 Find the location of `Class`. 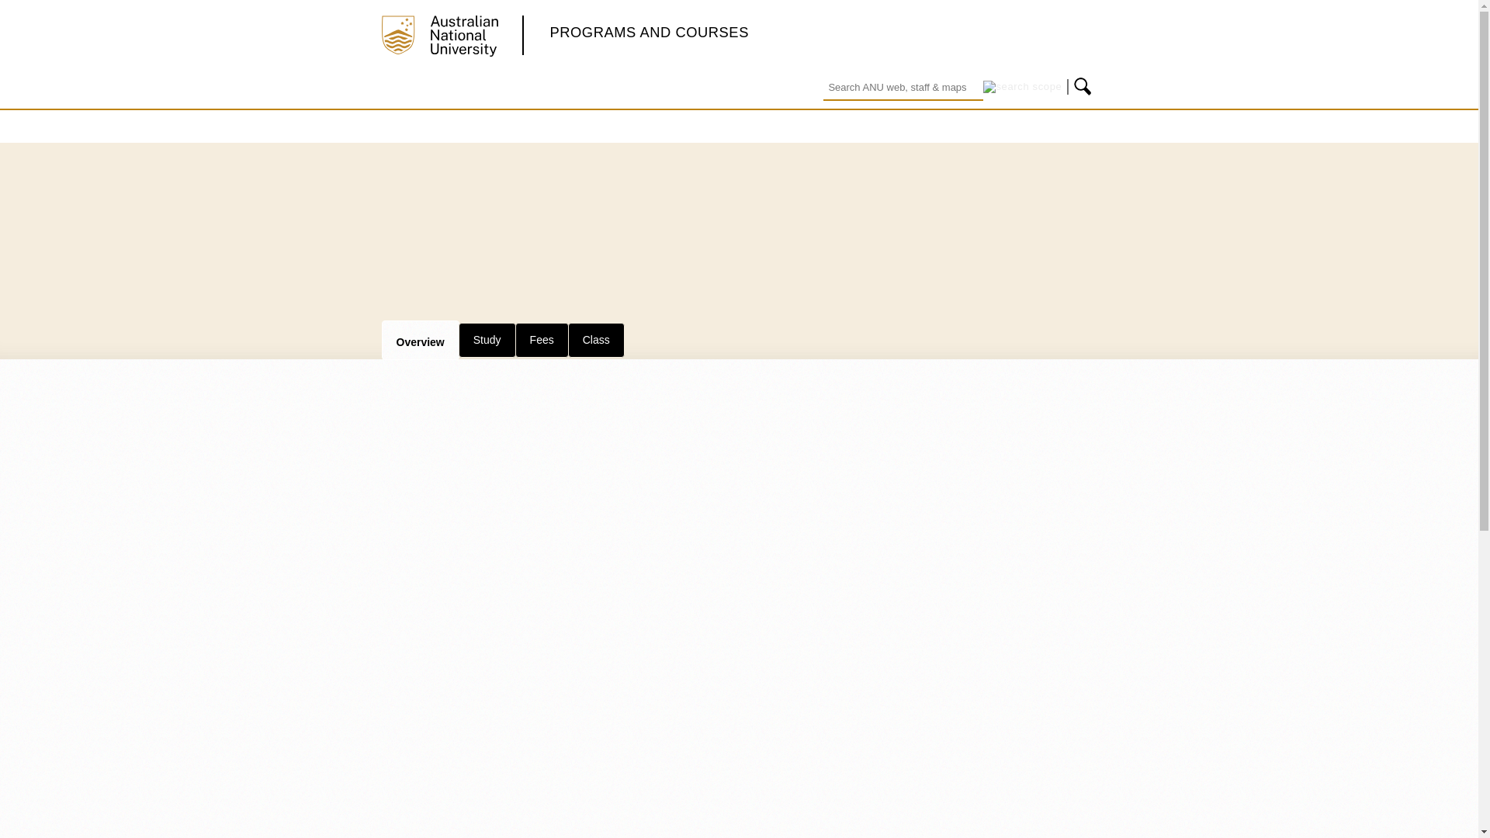

Class is located at coordinates (596, 340).